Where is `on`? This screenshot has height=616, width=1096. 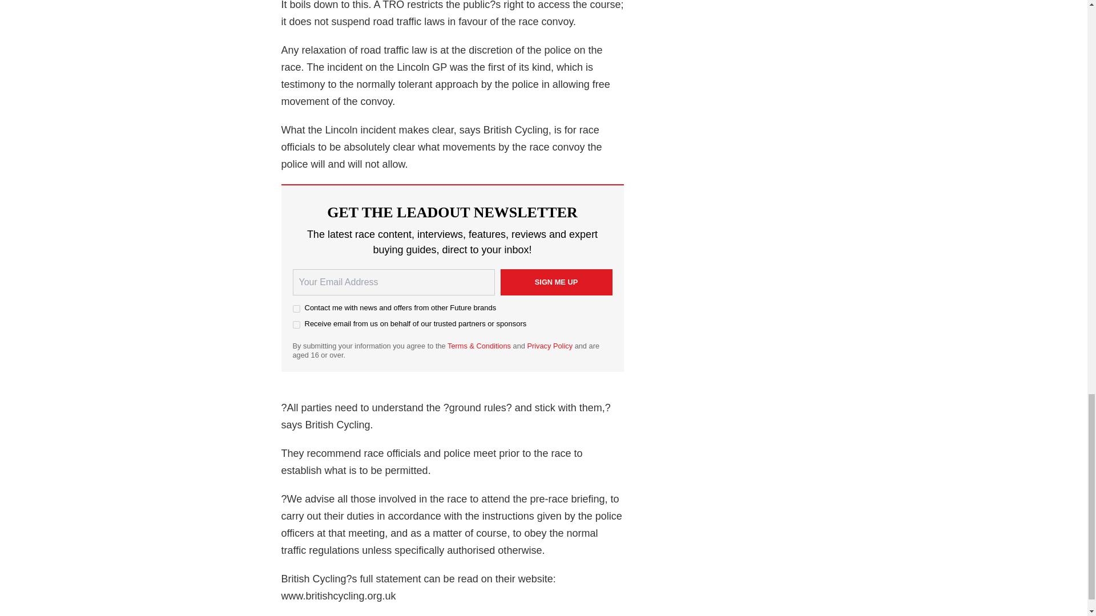
on is located at coordinates (296, 308).